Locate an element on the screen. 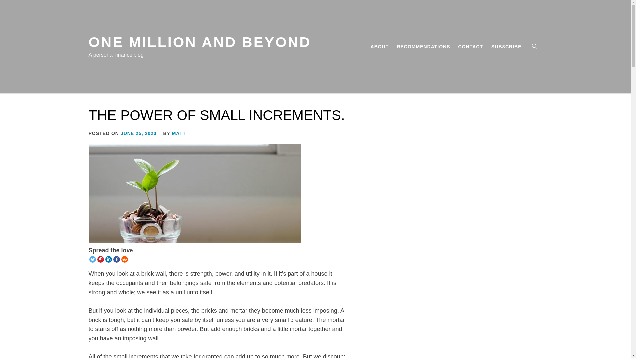  CONTACT is located at coordinates (471, 46).